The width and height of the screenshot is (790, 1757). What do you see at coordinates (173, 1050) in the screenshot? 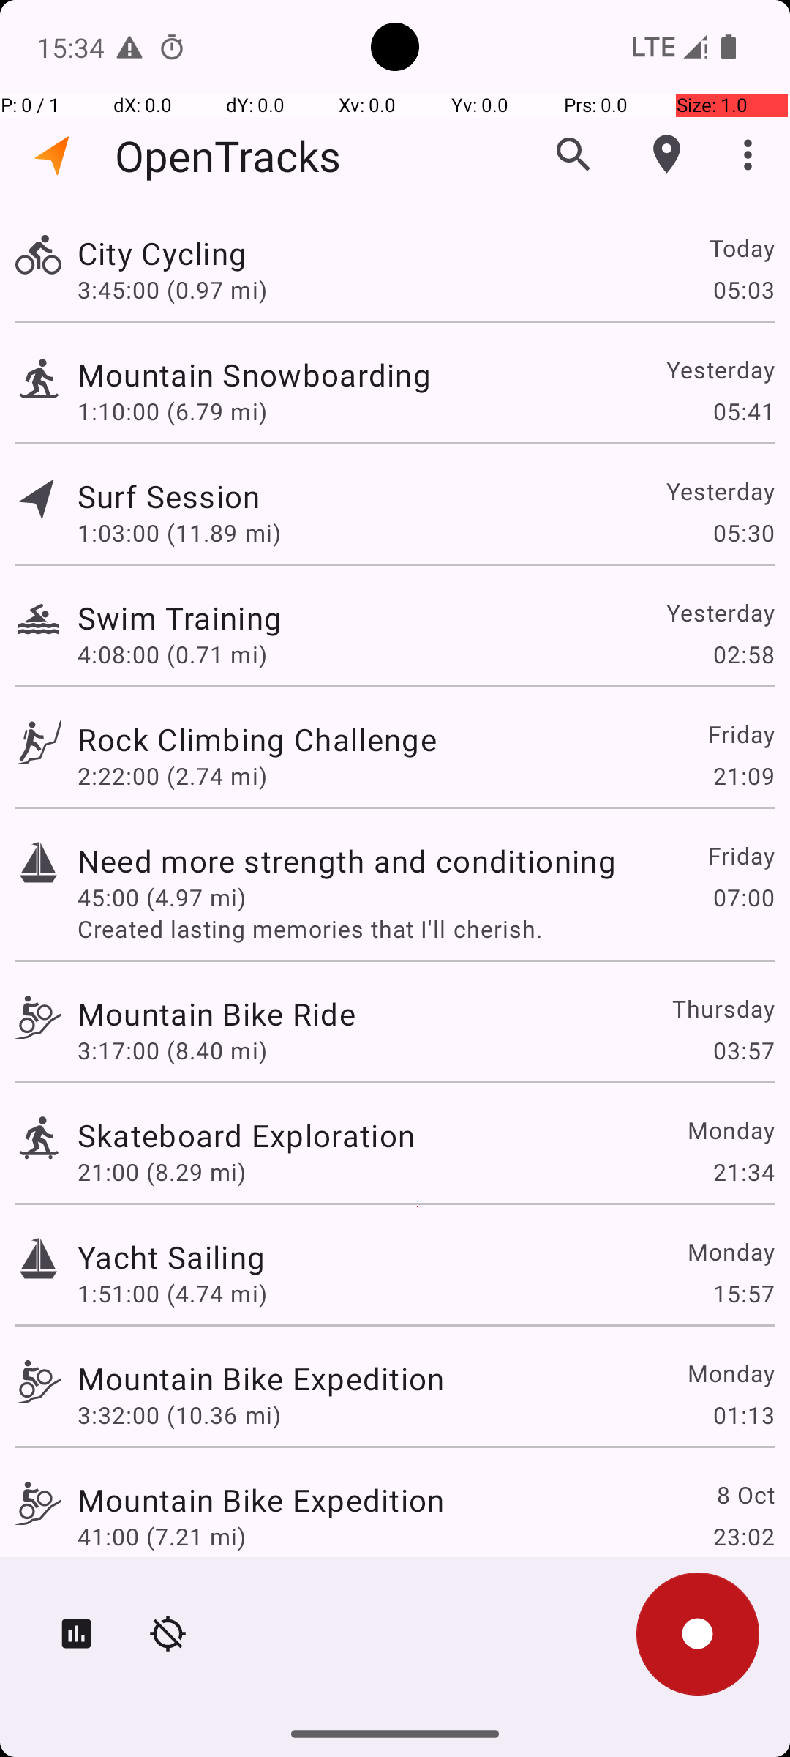
I see `3:17:00 (8.40 mi)` at bounding box center [173, 1050].